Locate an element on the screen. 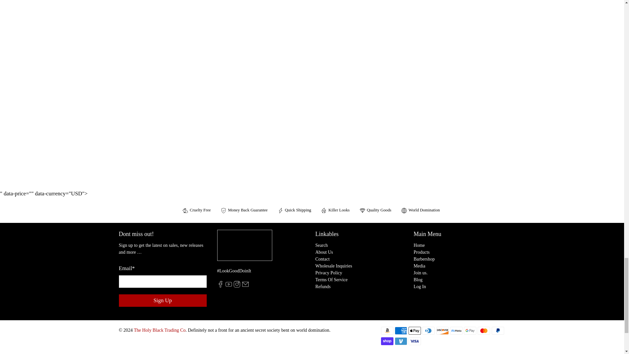  Diners Club is located at coordinates (428, 330).